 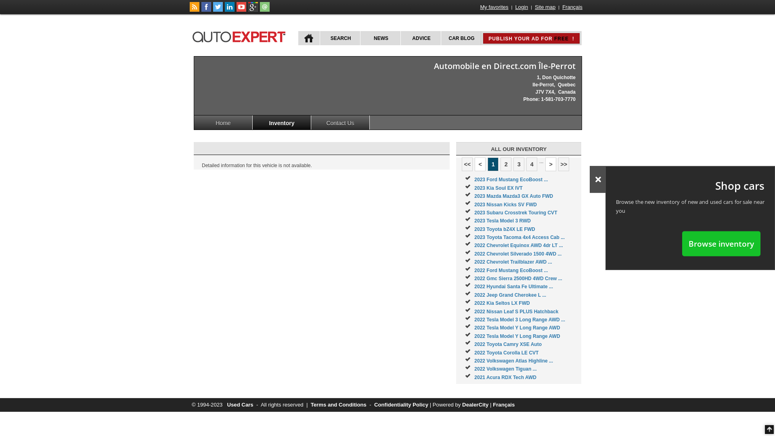 What do you see at coordinates (282, 123) in the screenshot?
I see `Inventory` at bounding box center [282, 123].